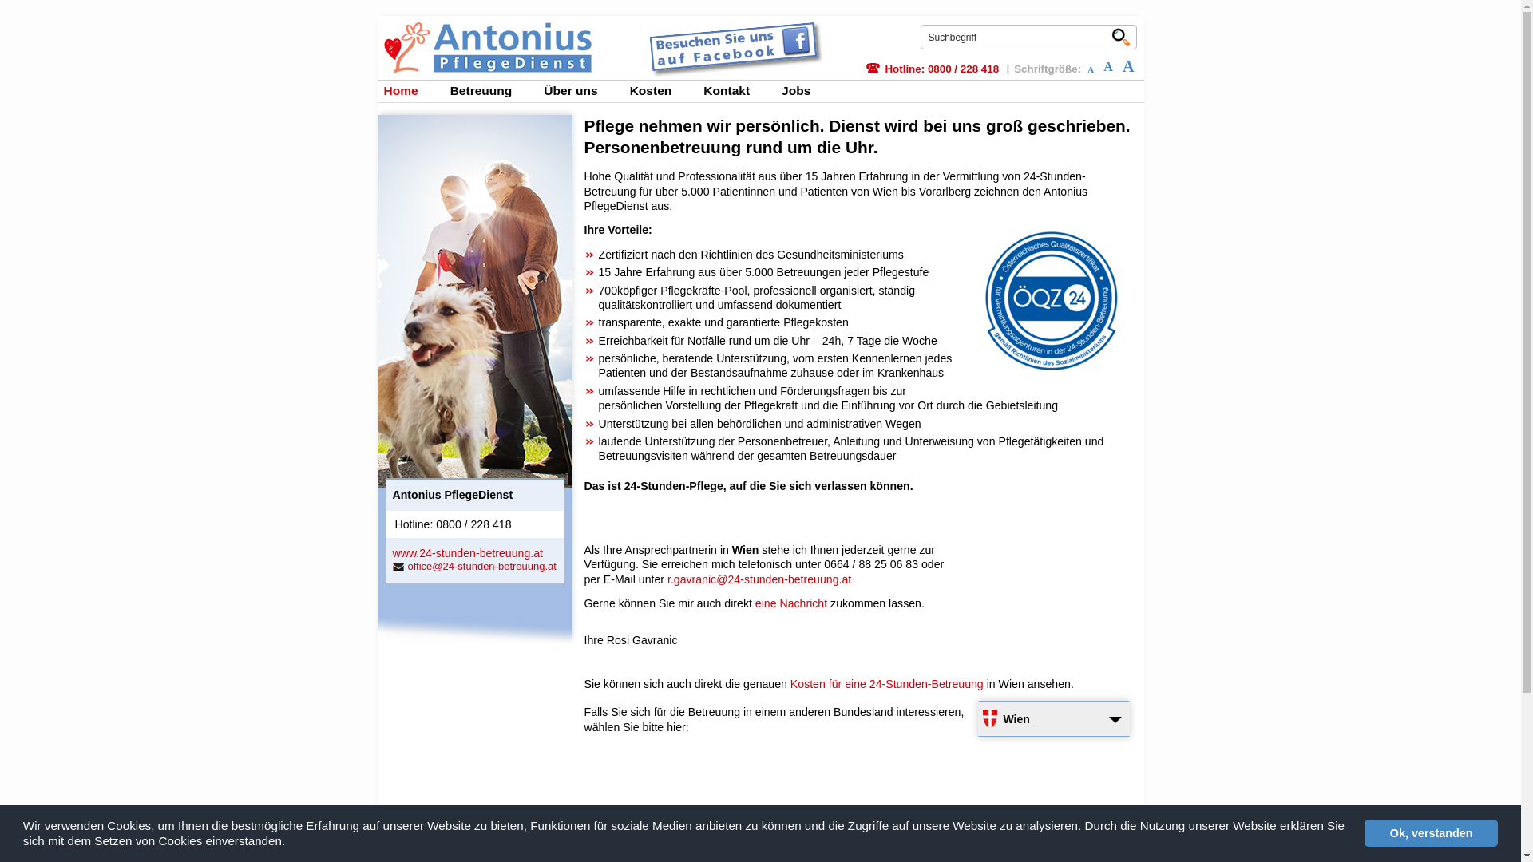 This screenshot has height=862, width=1533. I want to click on www.24-stunden-betreuung.at, so click(468, 553).